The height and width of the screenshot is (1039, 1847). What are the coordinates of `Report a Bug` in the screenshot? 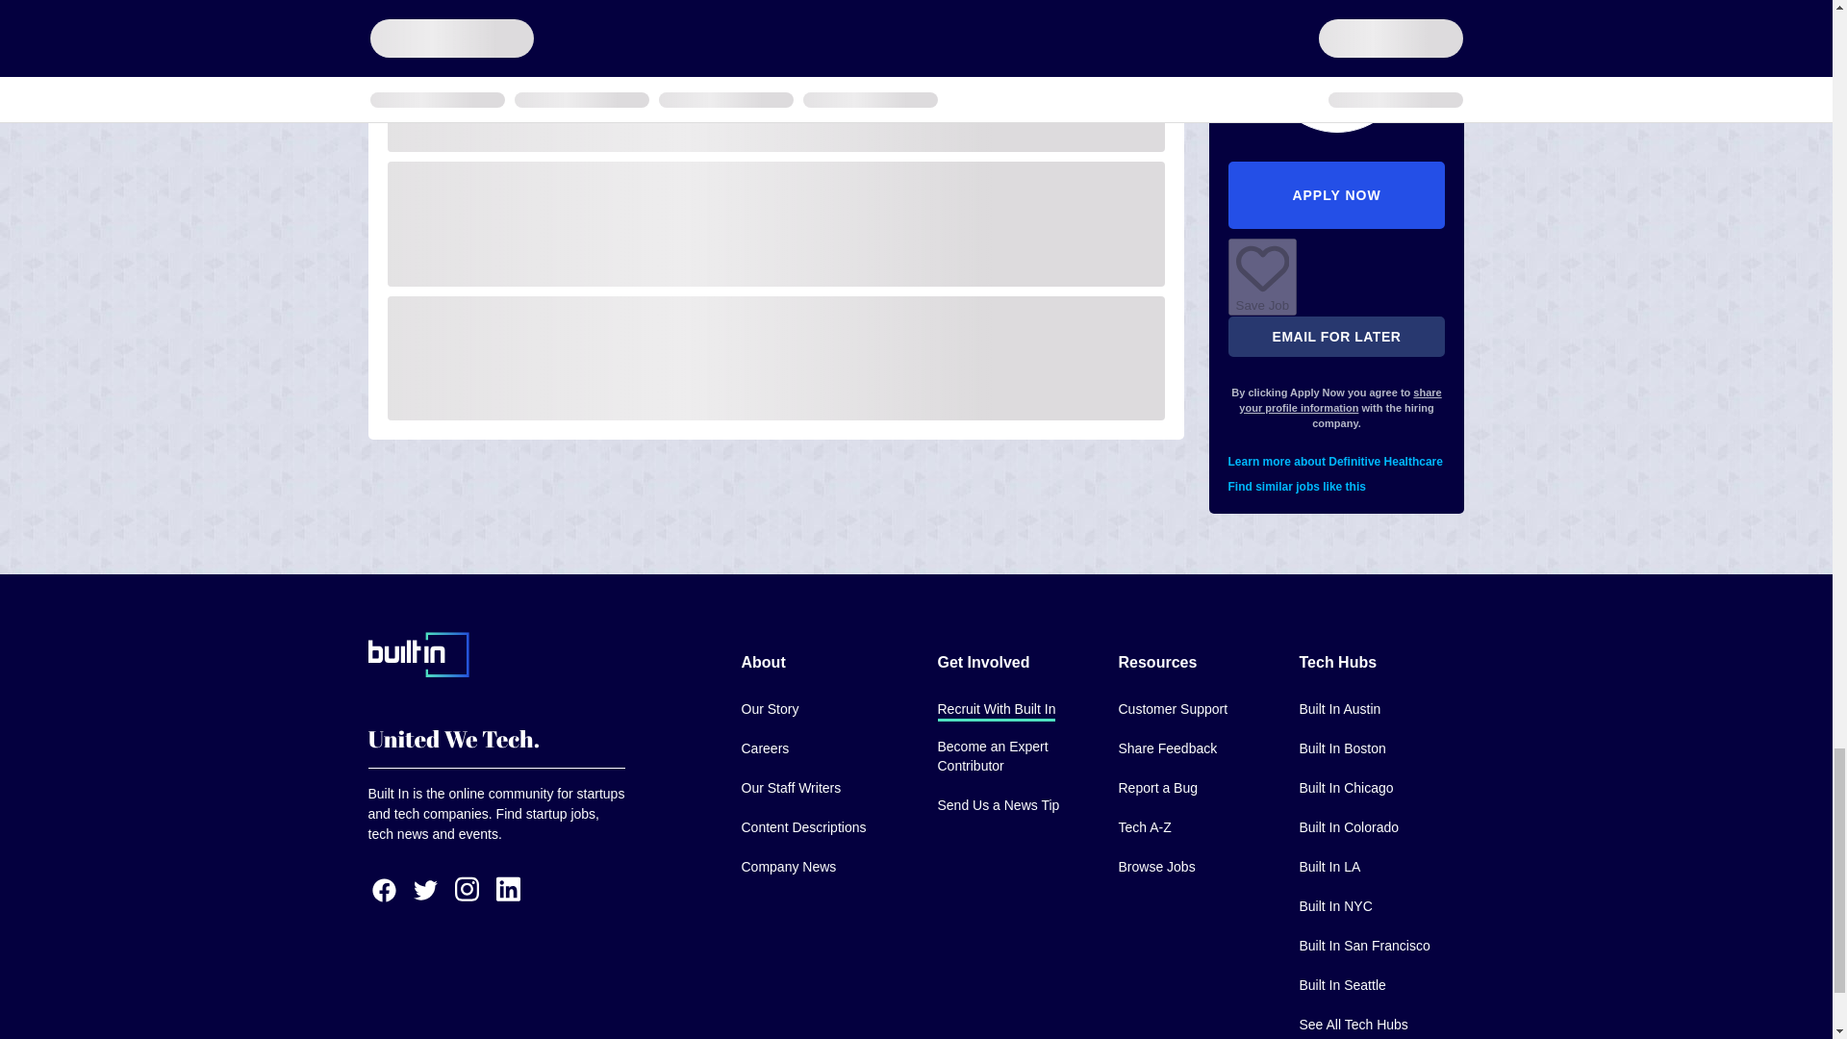 It's located at (1156, 789).